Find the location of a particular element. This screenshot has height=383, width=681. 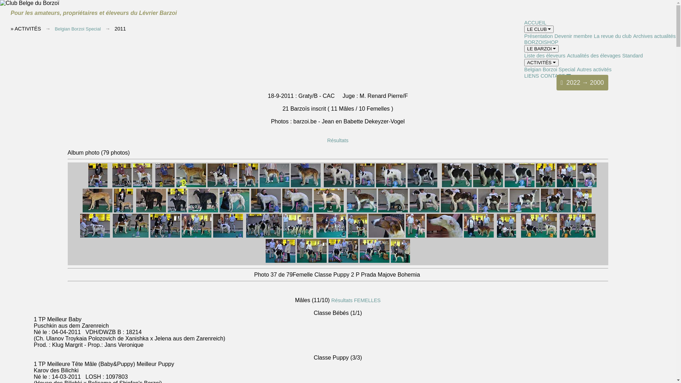

agrandir is located at coordinates (331, 236).